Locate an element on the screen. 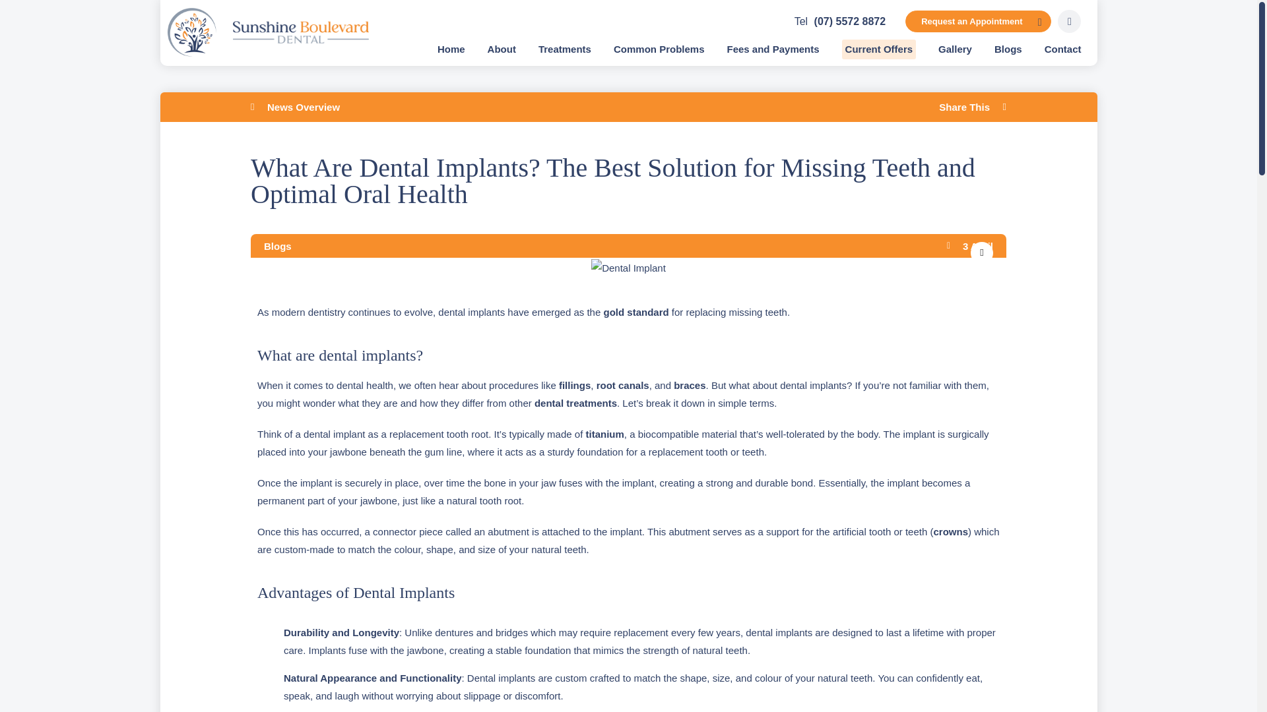  Gallery is located at coordinates (955, 49).